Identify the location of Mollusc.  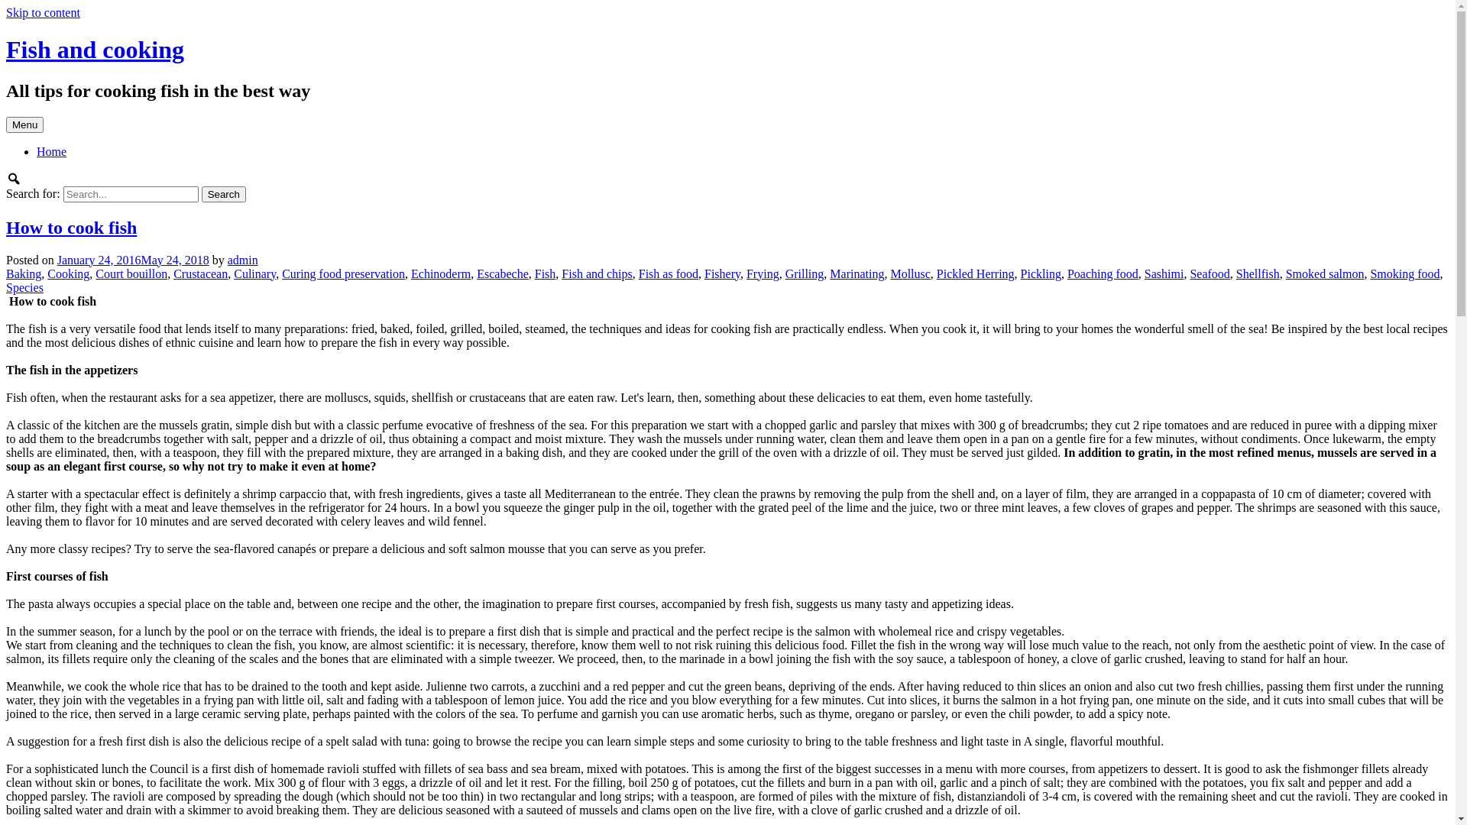
(910, 273).